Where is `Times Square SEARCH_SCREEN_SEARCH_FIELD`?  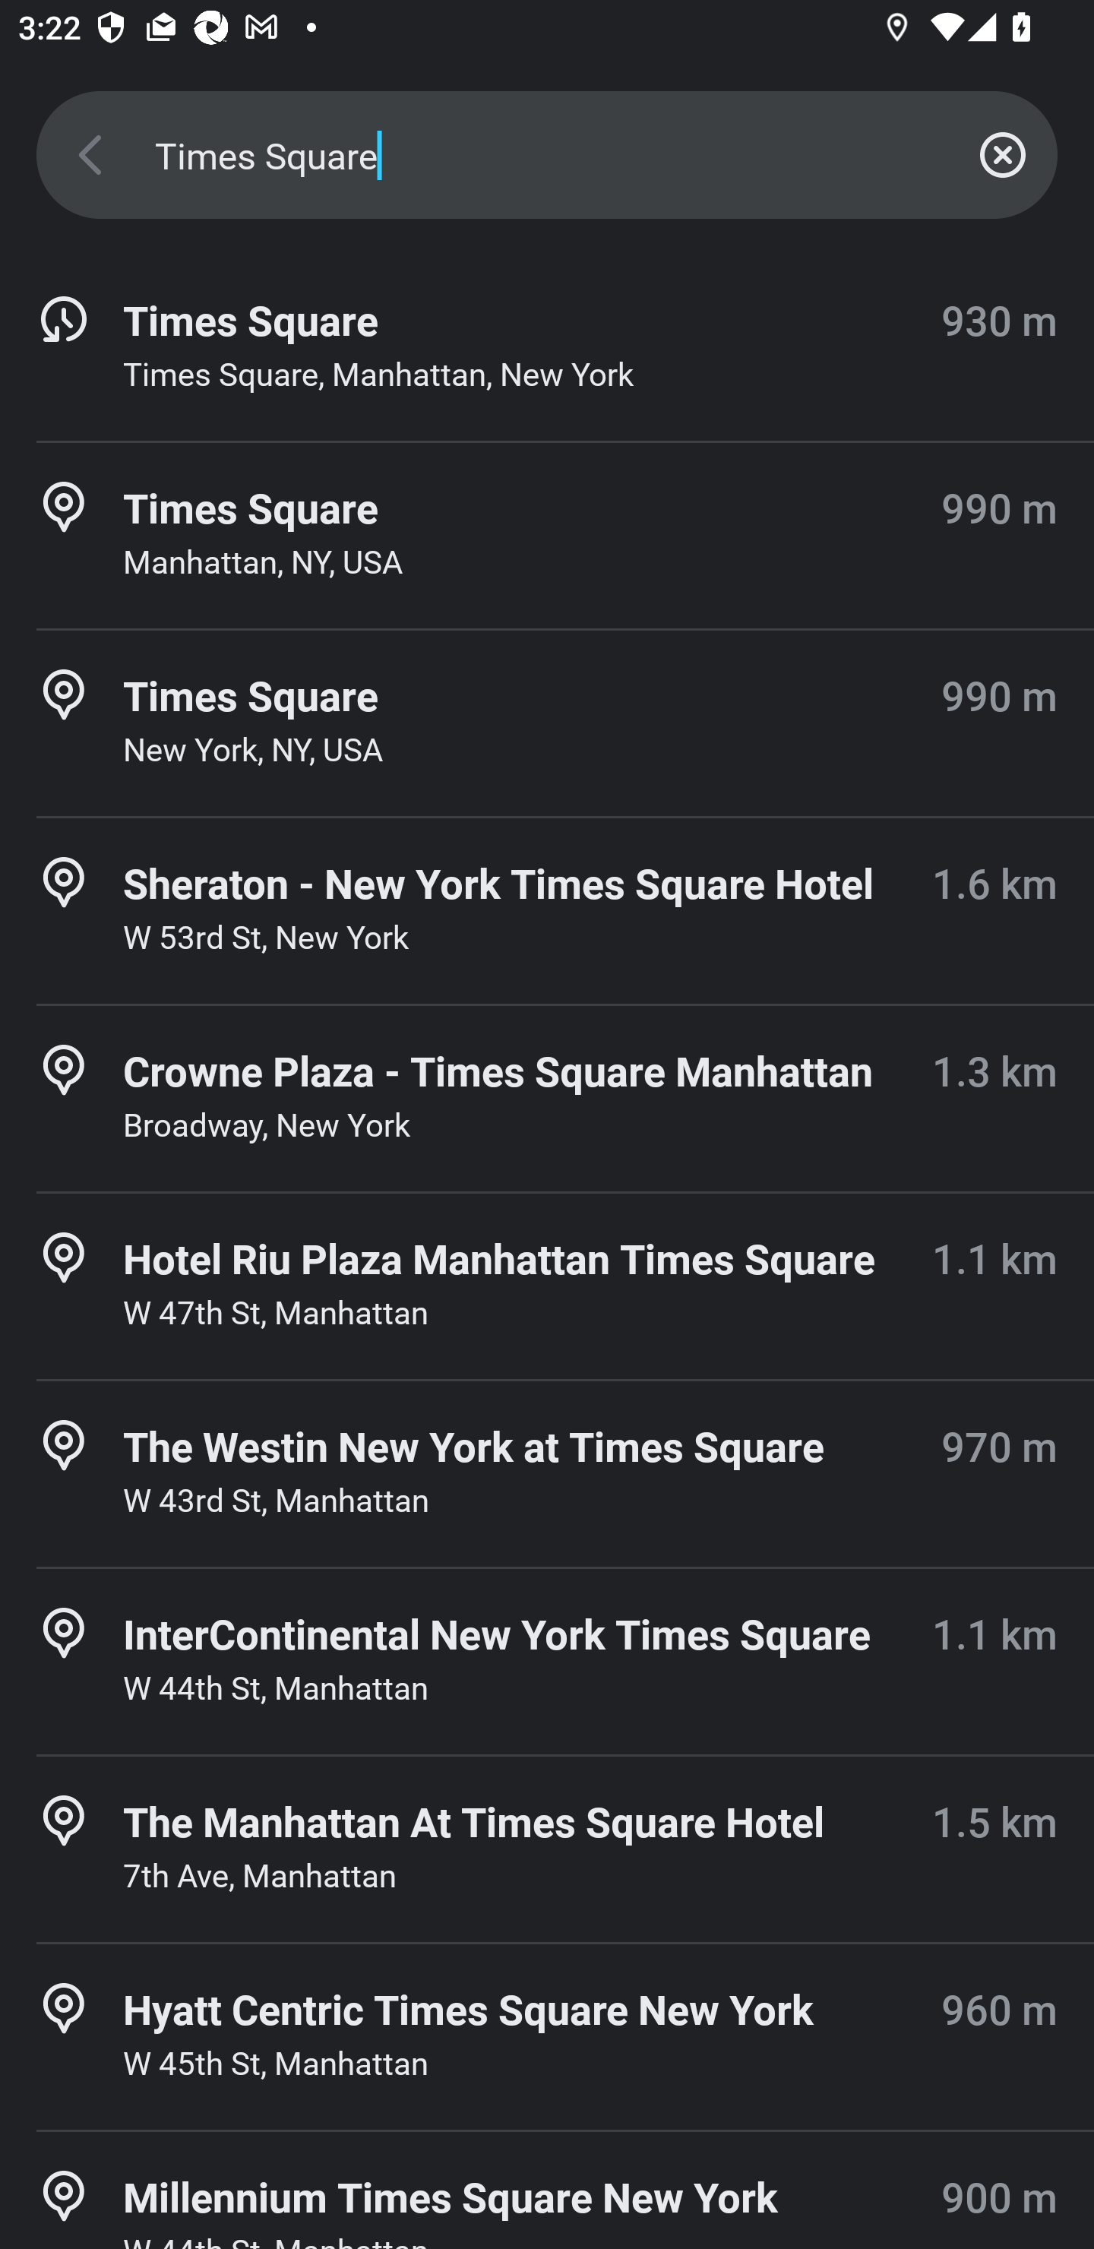
Times Square SEARCH_SCREEN_SEARCH_FIELD is located at coordinates (547, 155).